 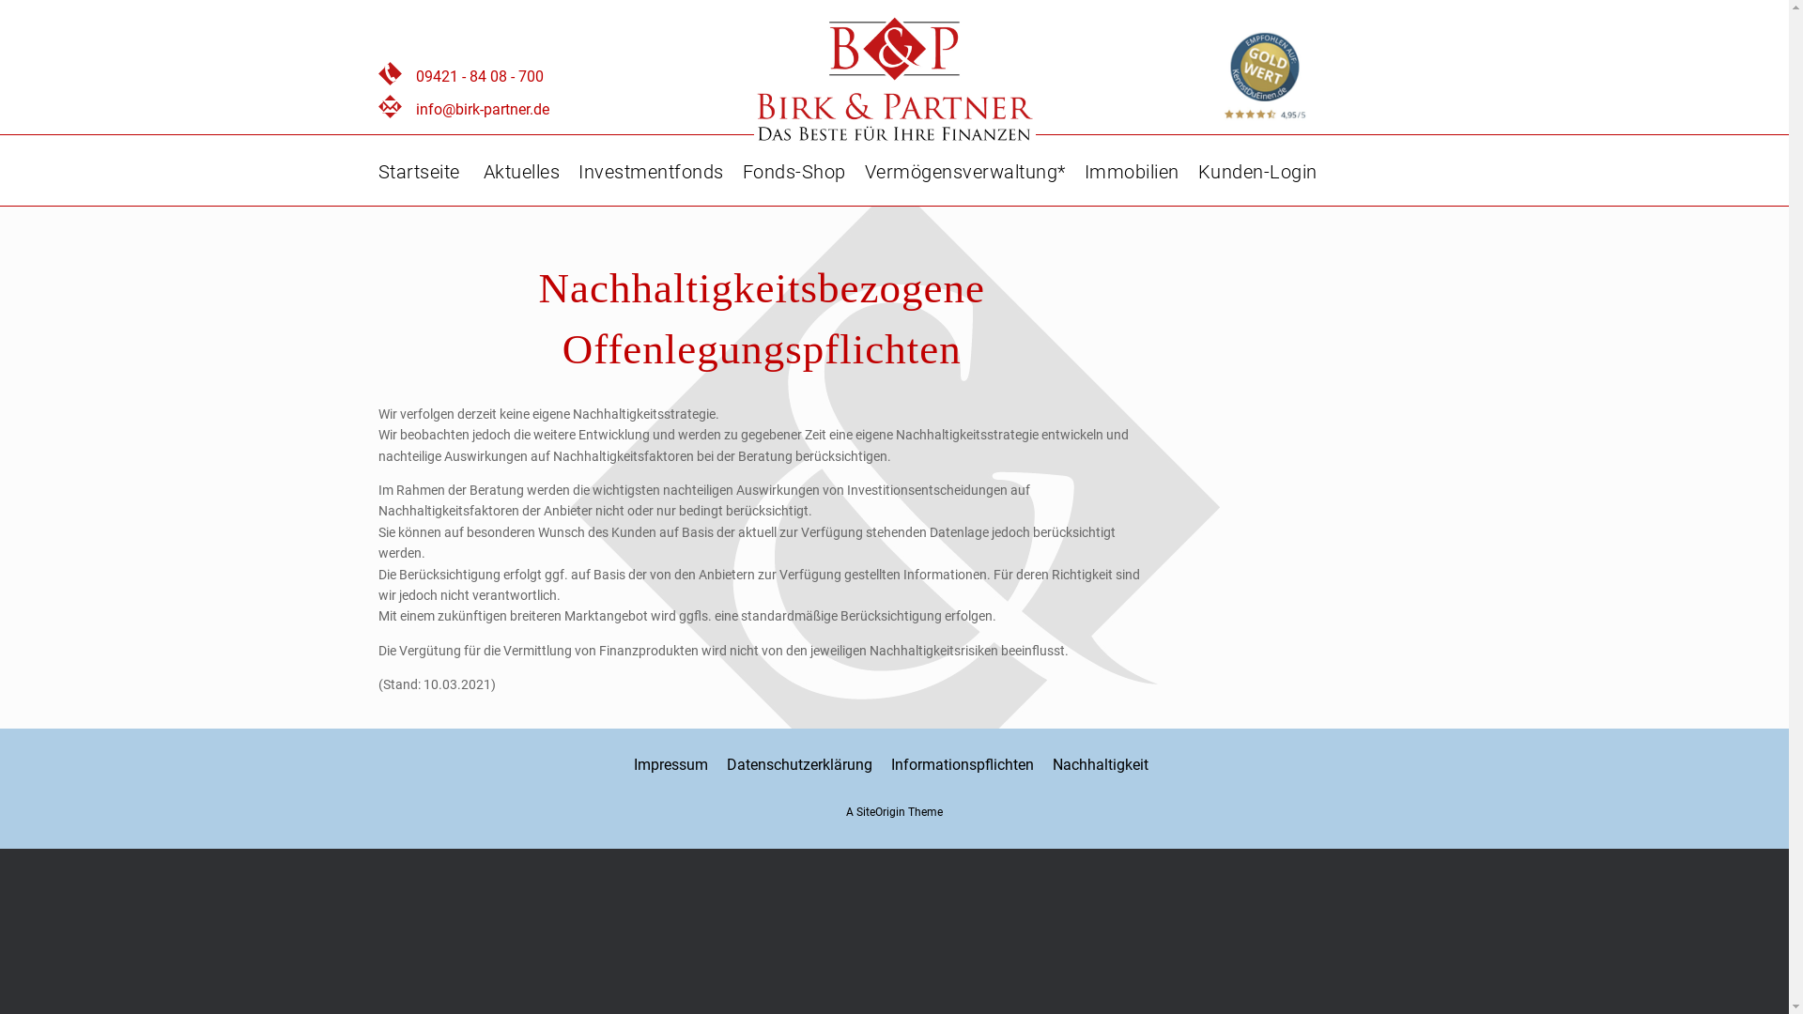 I want to click on Startseite, so click(x=419, y=172).